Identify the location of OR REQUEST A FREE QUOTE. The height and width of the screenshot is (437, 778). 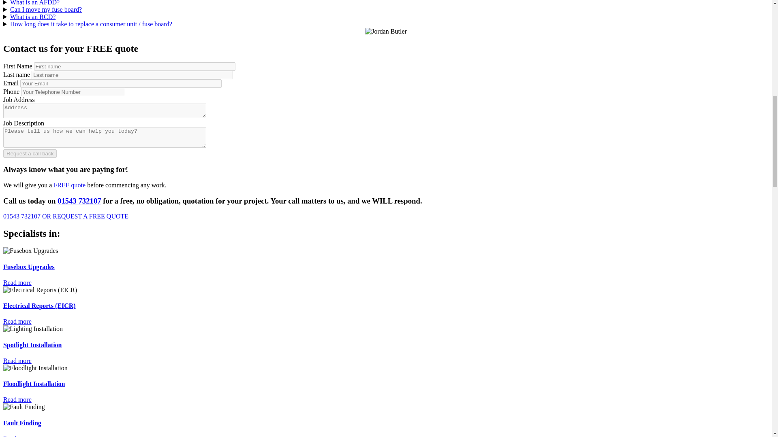
(85, 216).